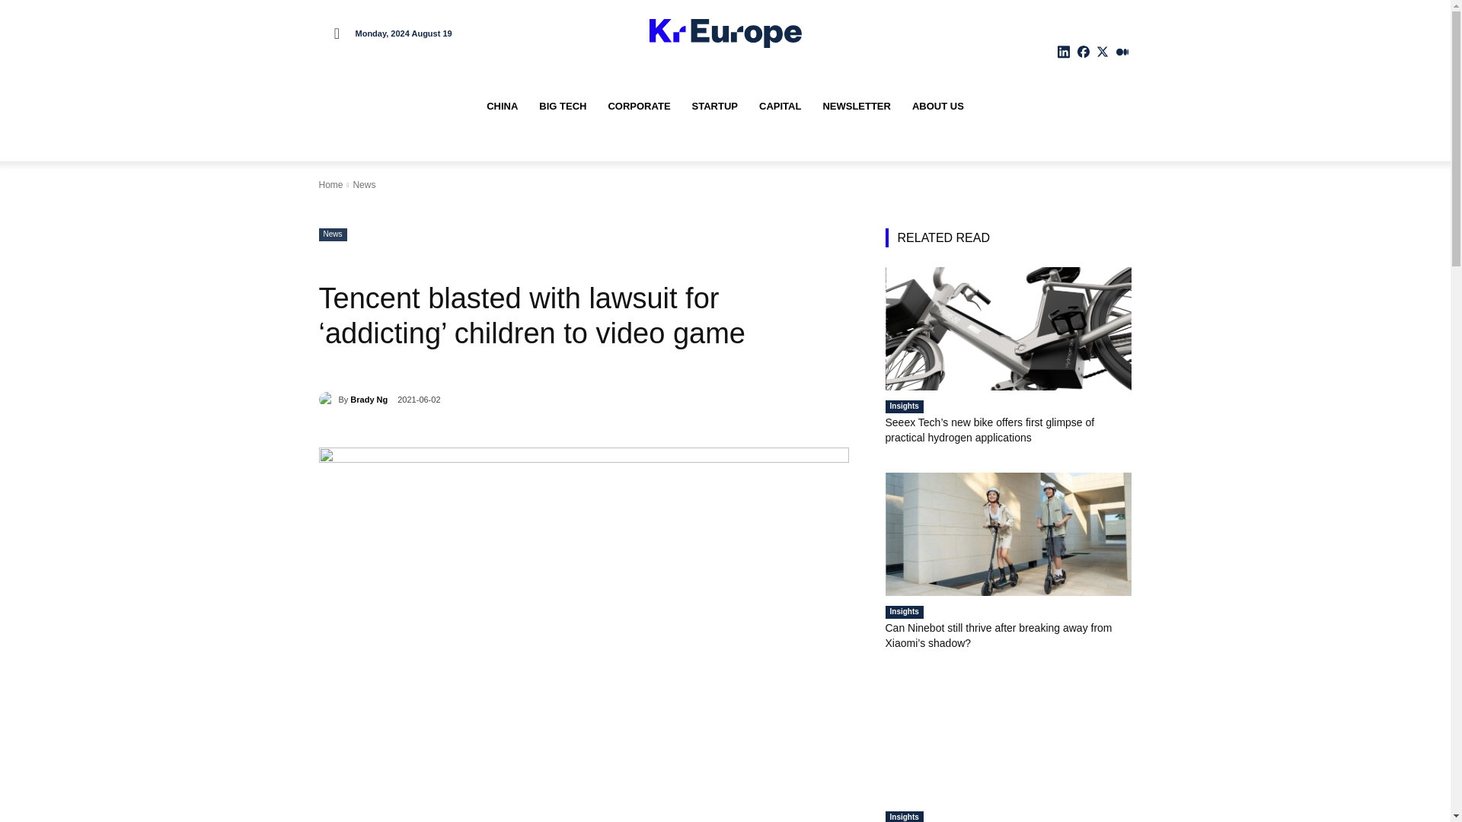 The height and width of the screenshot is (822, 1462). Describe the element at coordinates (714, 107) in the screenshot. I see `STARTUP` at that location.